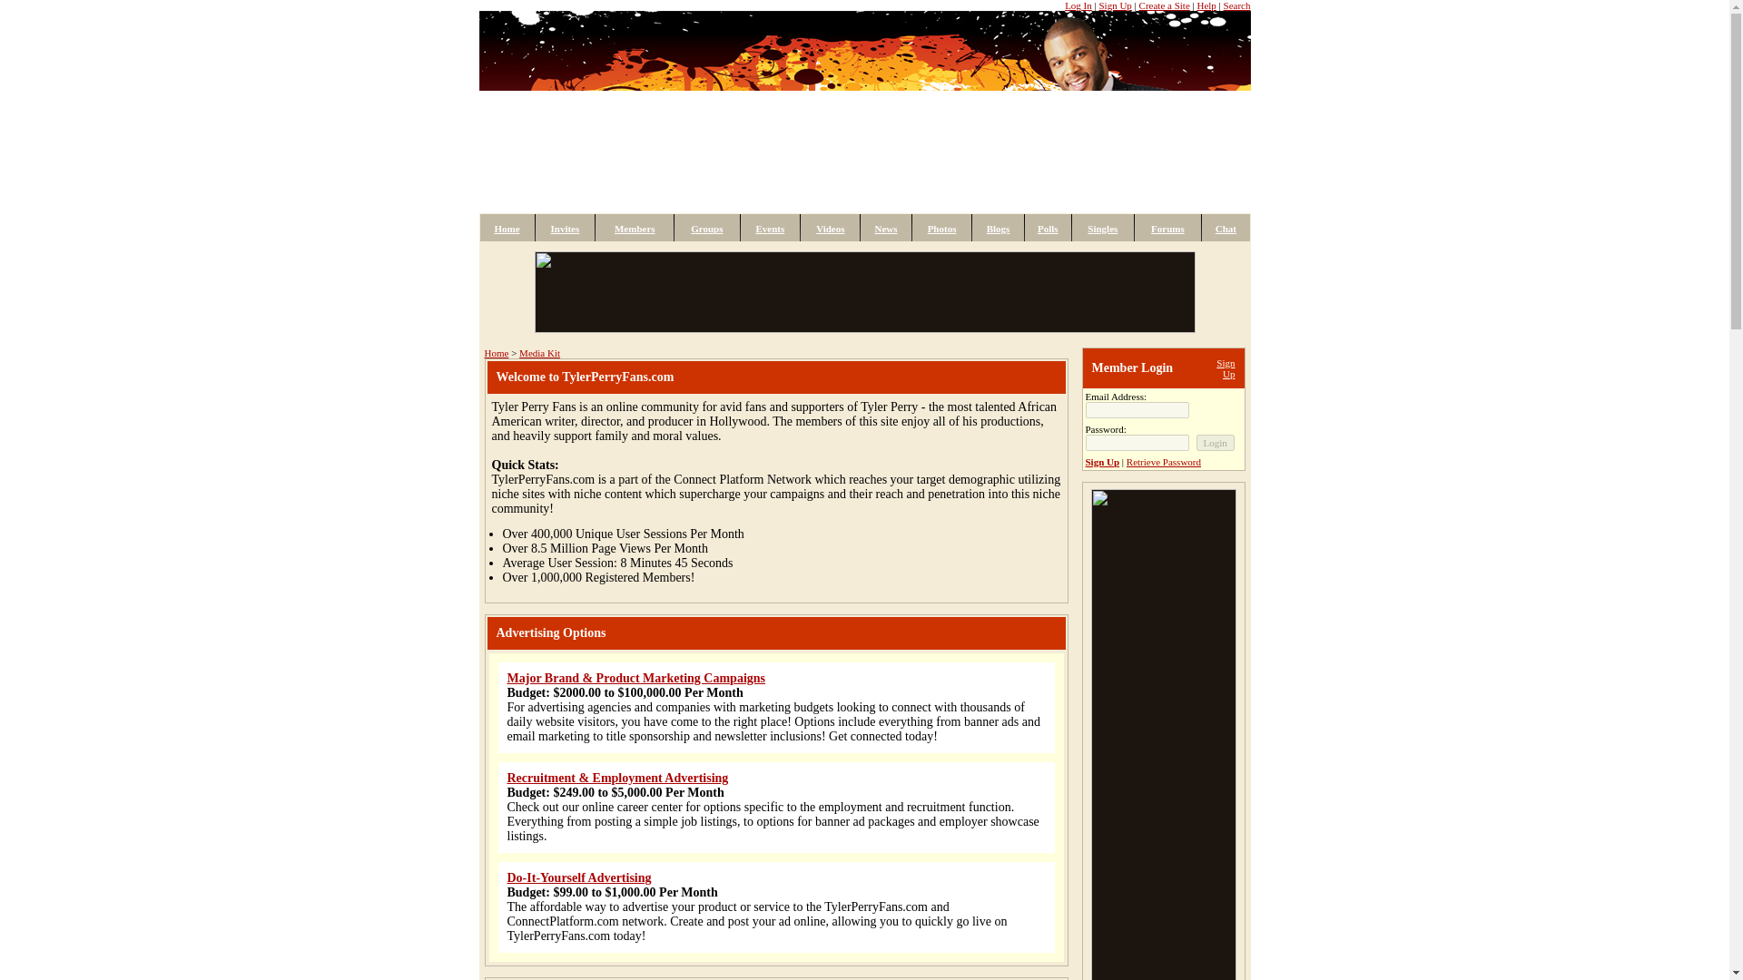  Describe the element at coordinates (1163, 462) in the screenshot. I see `Retrieve Password` at that location.